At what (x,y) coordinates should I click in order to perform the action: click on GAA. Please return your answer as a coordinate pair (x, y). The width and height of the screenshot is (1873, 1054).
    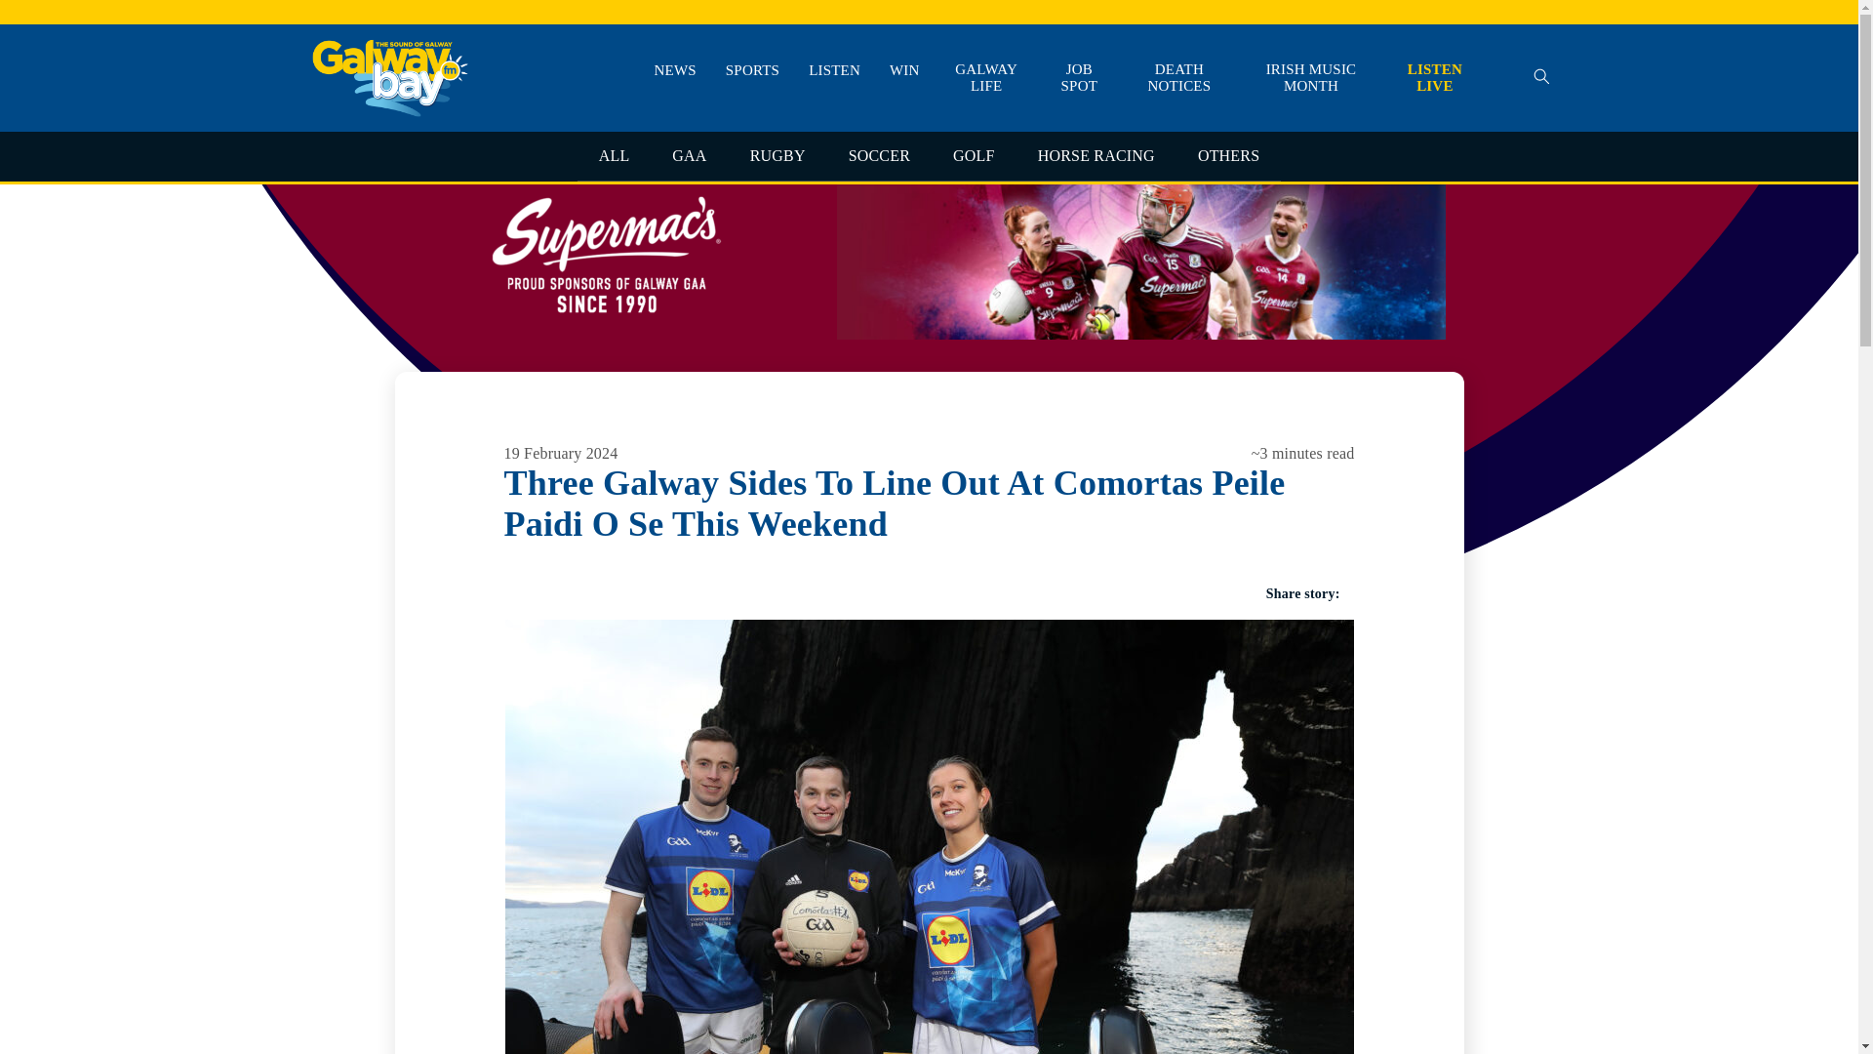
    Looking at the image, I should click on (689, 156).